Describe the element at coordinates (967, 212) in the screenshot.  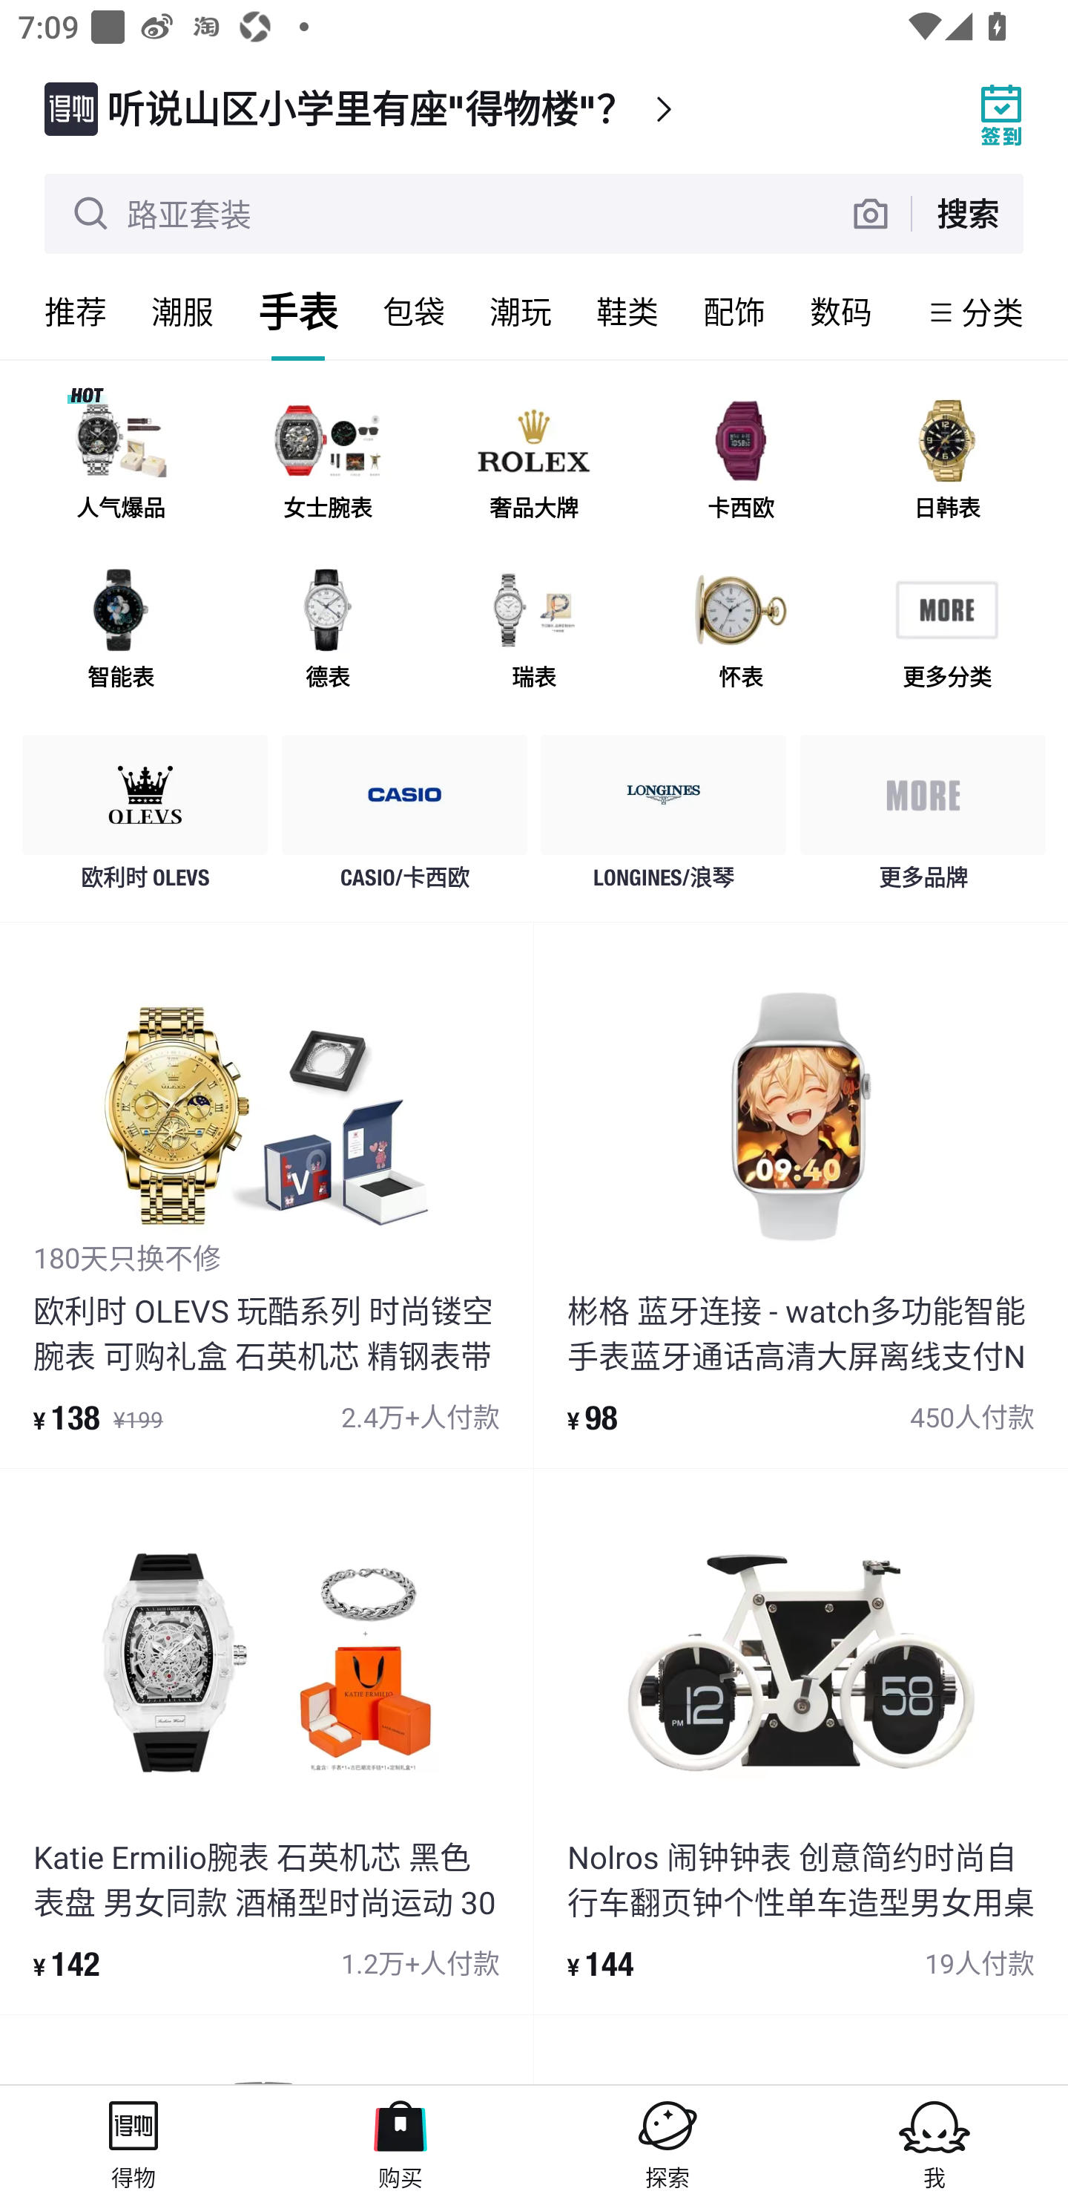
I see `搜索` at that location.